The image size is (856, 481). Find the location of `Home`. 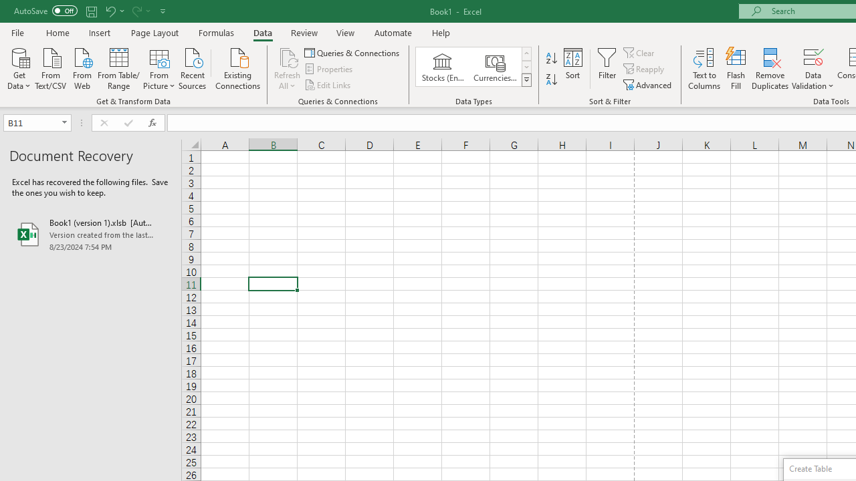

Home is located at coordinates (58, 32).